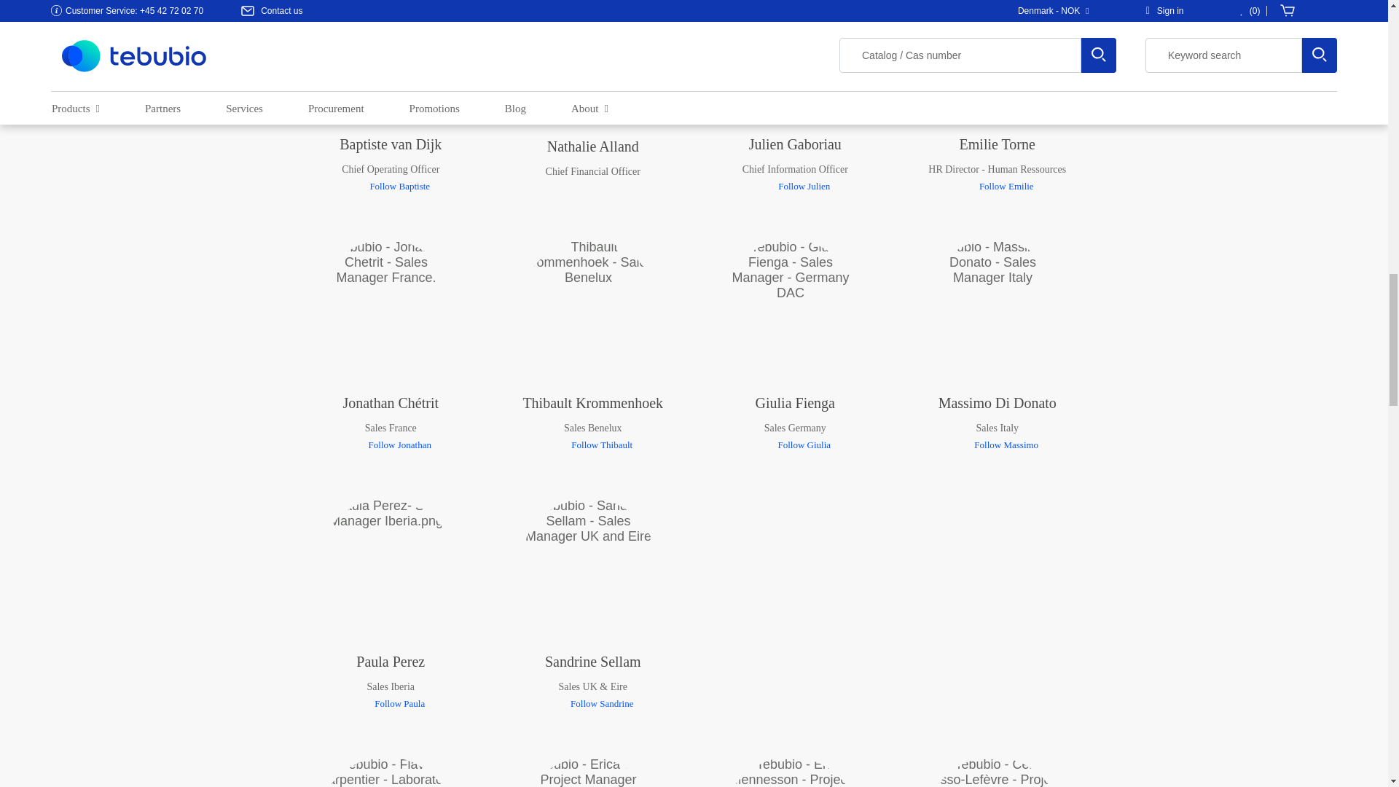 Image resolution: width=1399 pixels, height=787 pixels. I want to click on Follow Baptiste, so click(391, 187).